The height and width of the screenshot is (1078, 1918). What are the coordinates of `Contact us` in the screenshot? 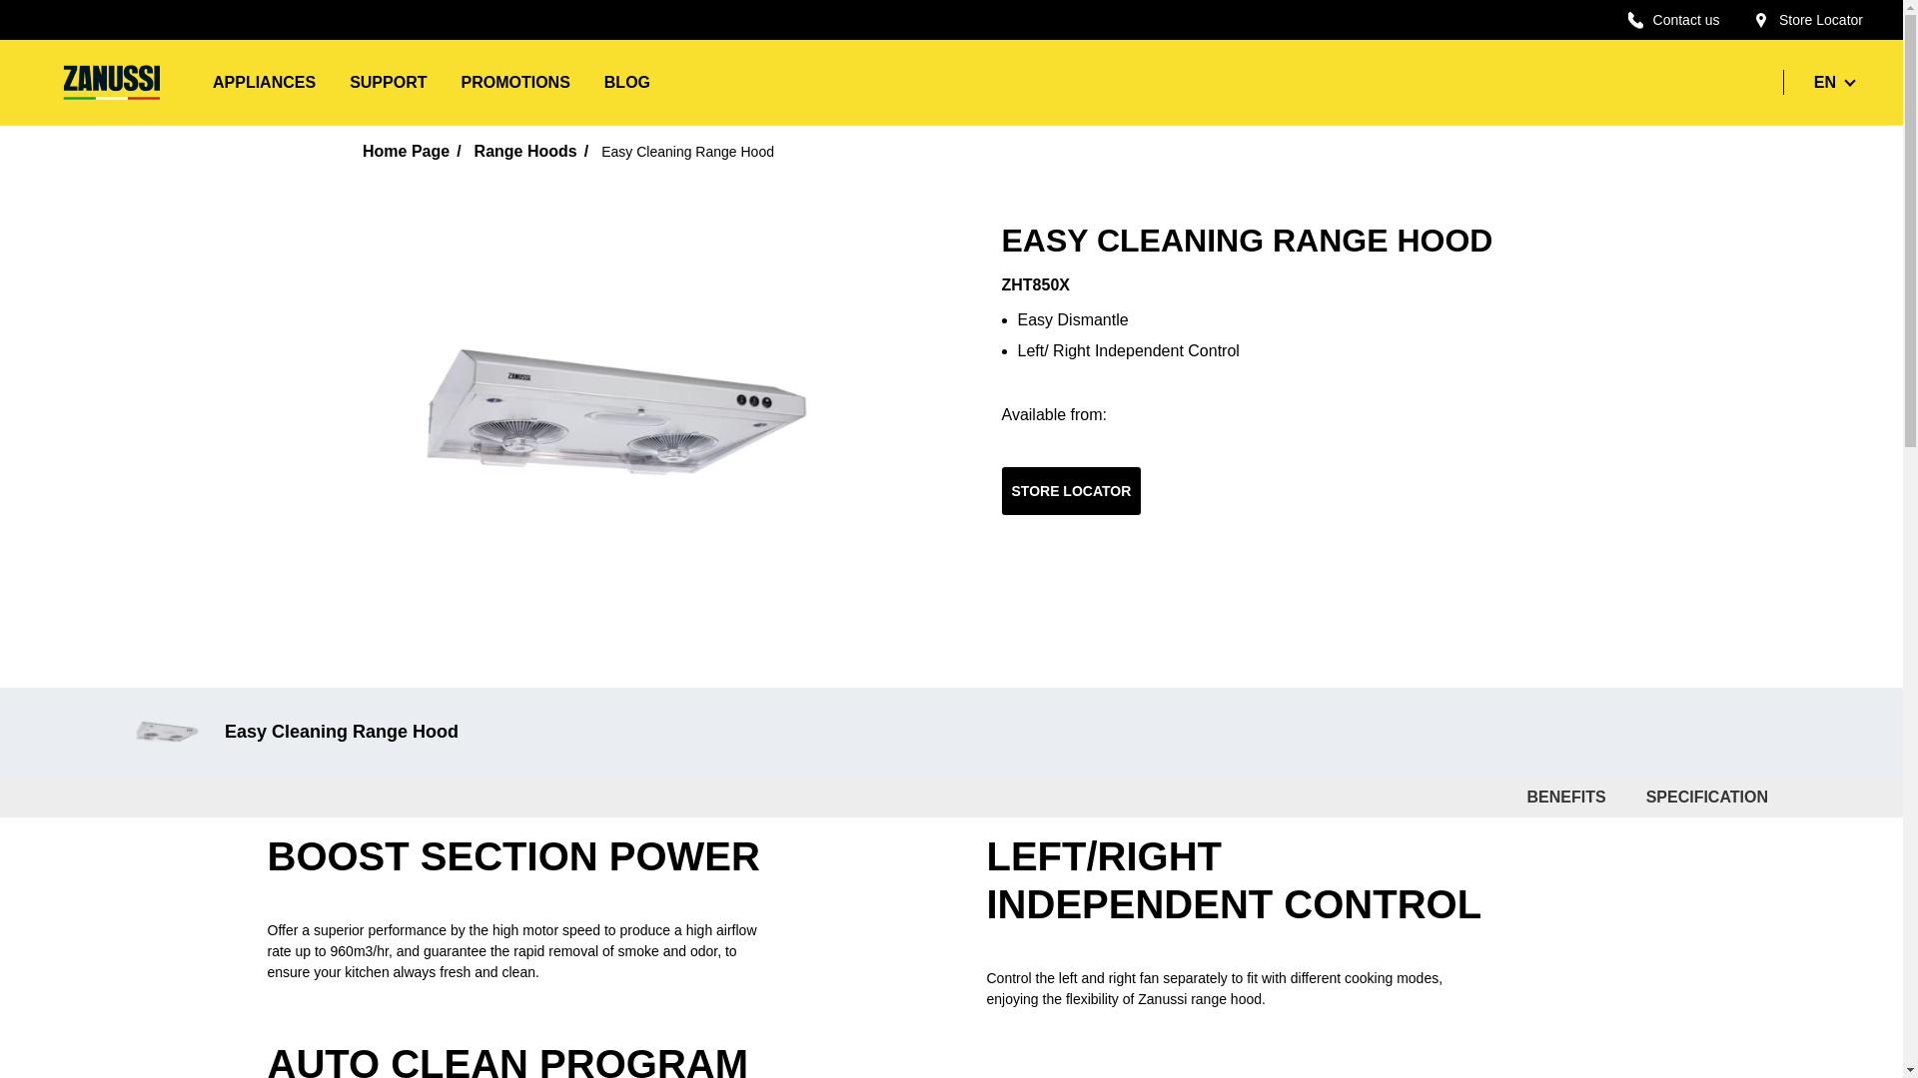 It's located at (1674, 20).